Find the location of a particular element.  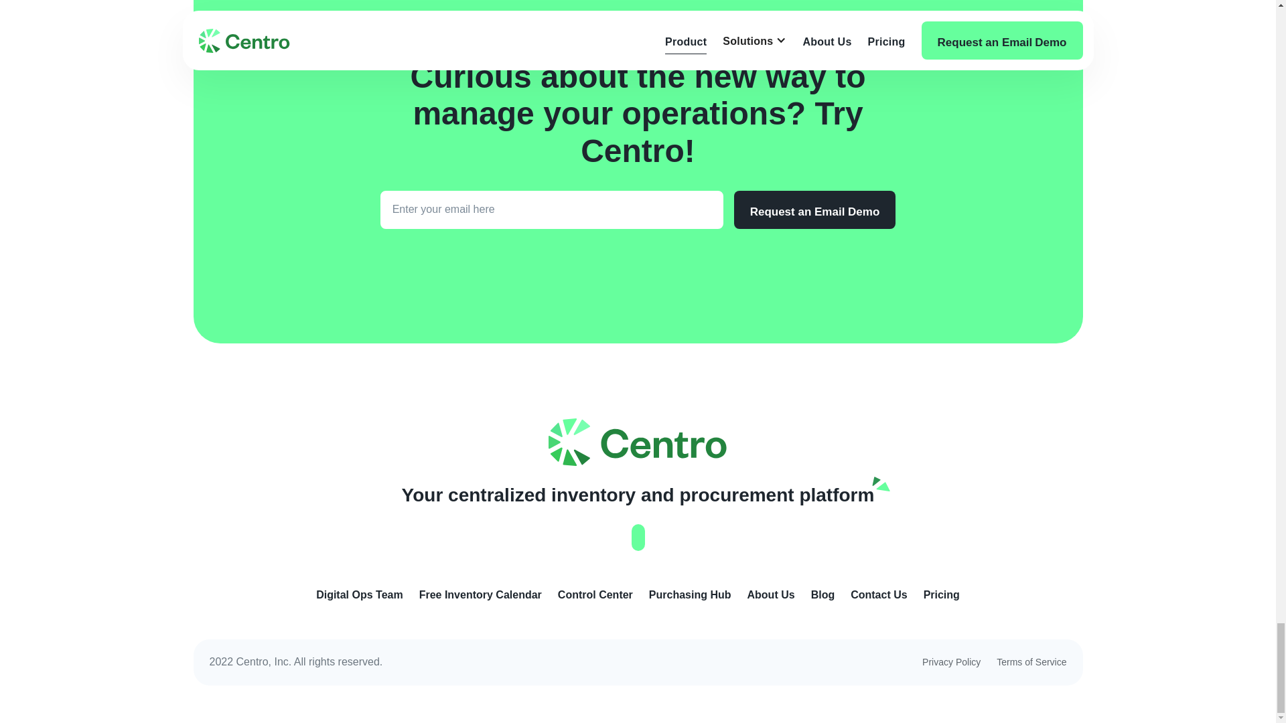

Terms of Service is located at coordinates (1031, 661).